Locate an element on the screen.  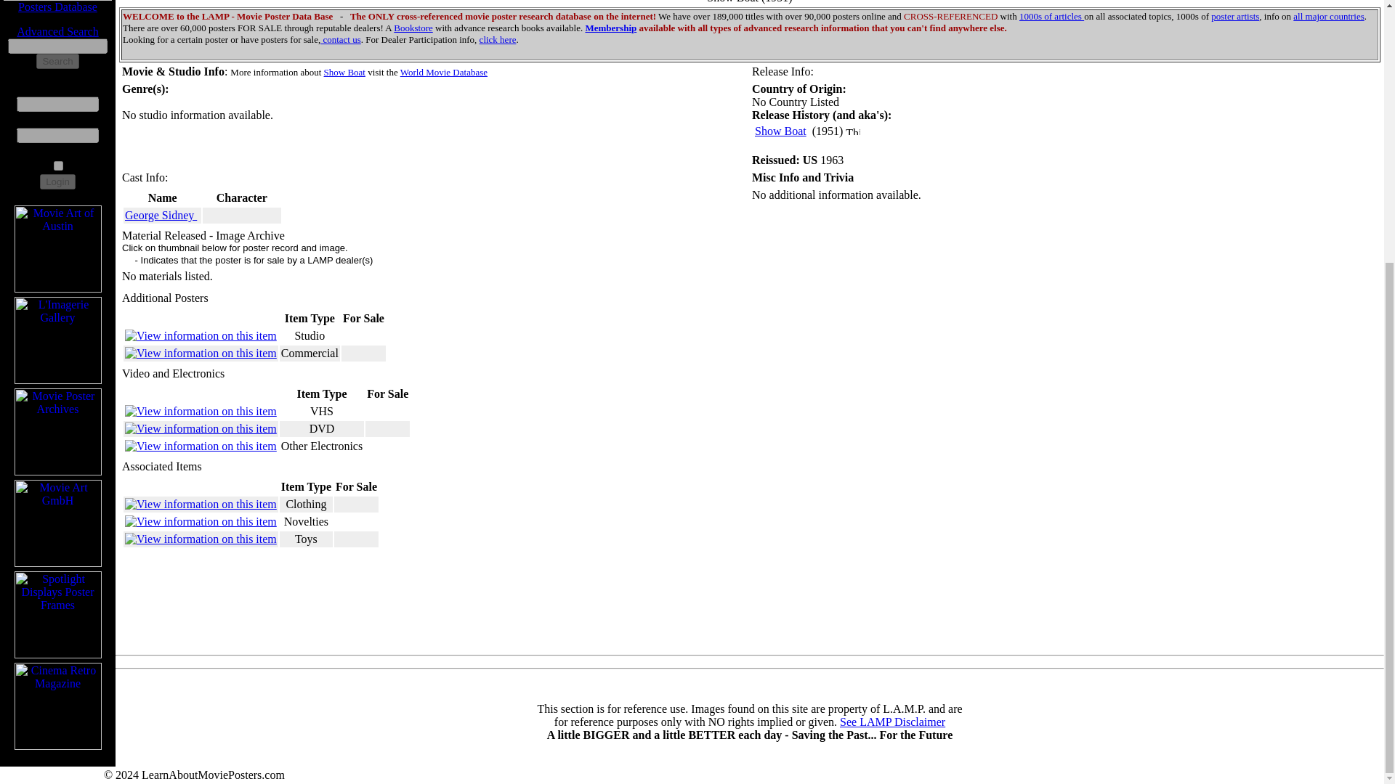
1000s of articles is located at coordinates (1051, 16).